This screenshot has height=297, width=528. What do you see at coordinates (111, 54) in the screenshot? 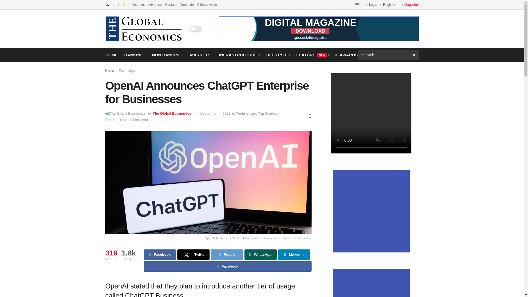
I see `HOME` at bounding box center [111, 54].